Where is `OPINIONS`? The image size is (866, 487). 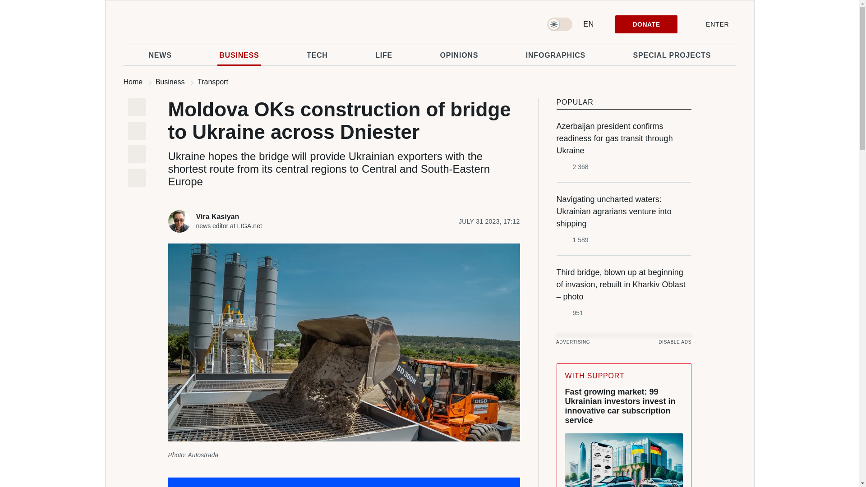
OPINIONS is located at coordinates (459, 55).